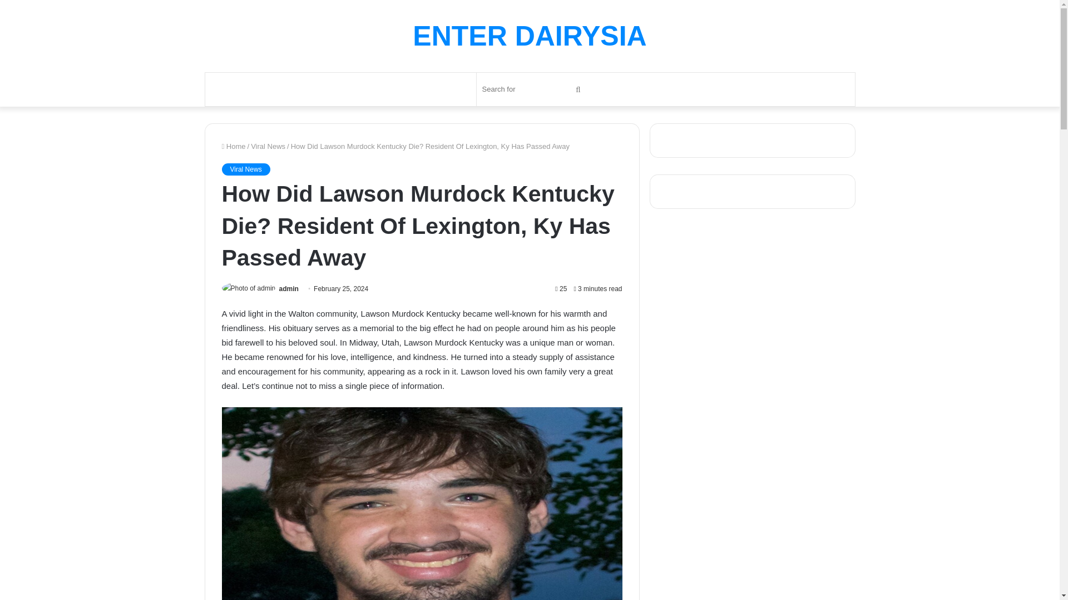 The height and width of the screenshot is (600, 1068). I want to click on Viral News, so click(268, 146).